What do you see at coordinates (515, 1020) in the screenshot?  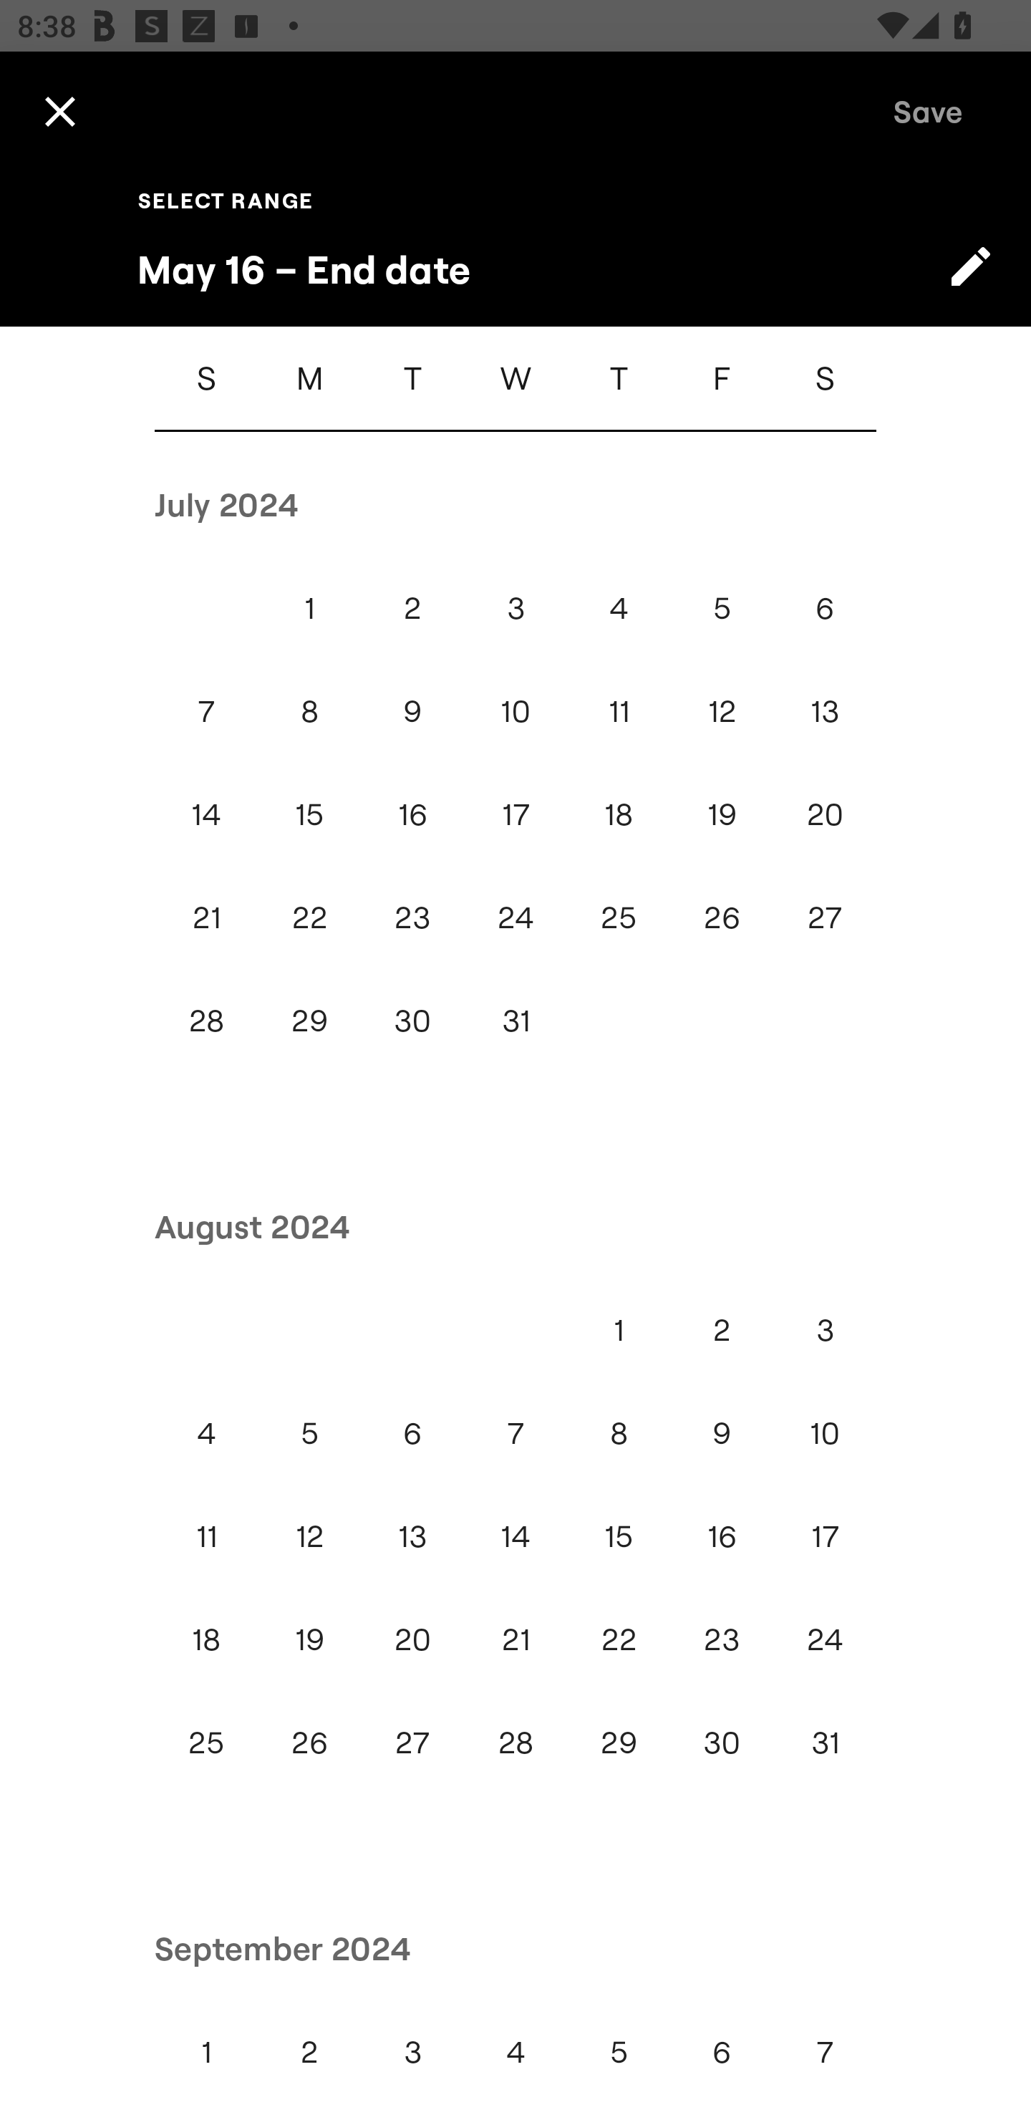 I see `31 Wed, Jul 31` at bounding box center [515, 1020].